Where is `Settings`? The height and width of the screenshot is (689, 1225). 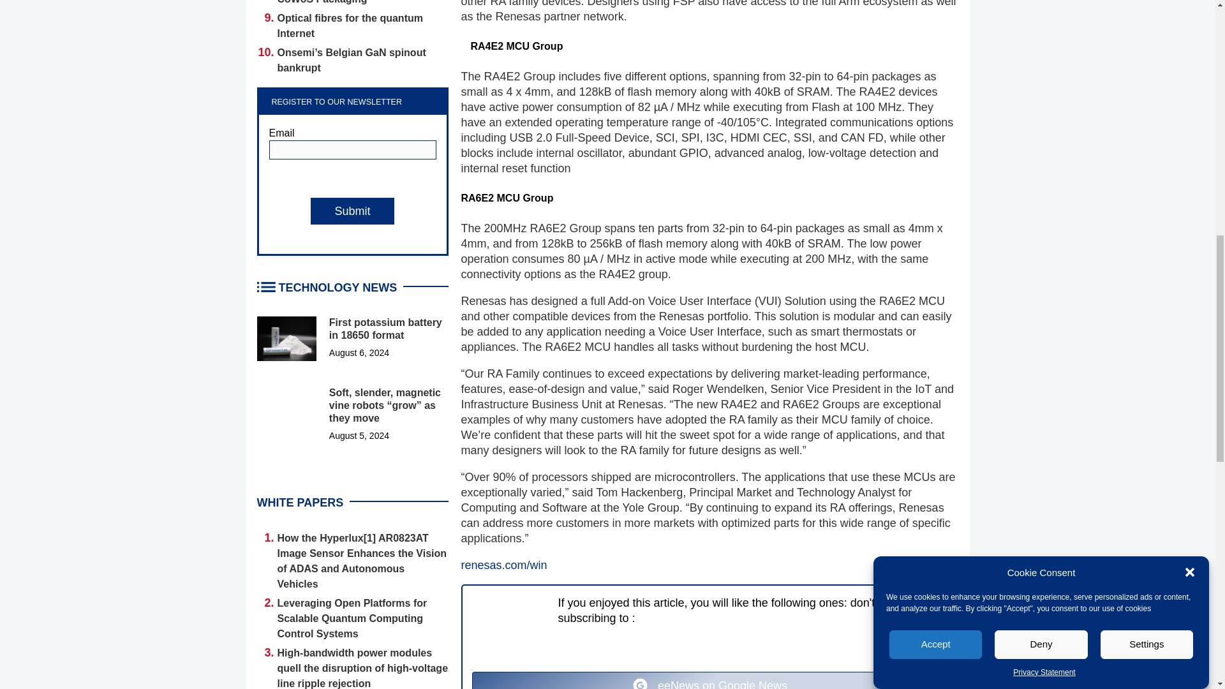
Settings is located at coordinates (1147, 159).